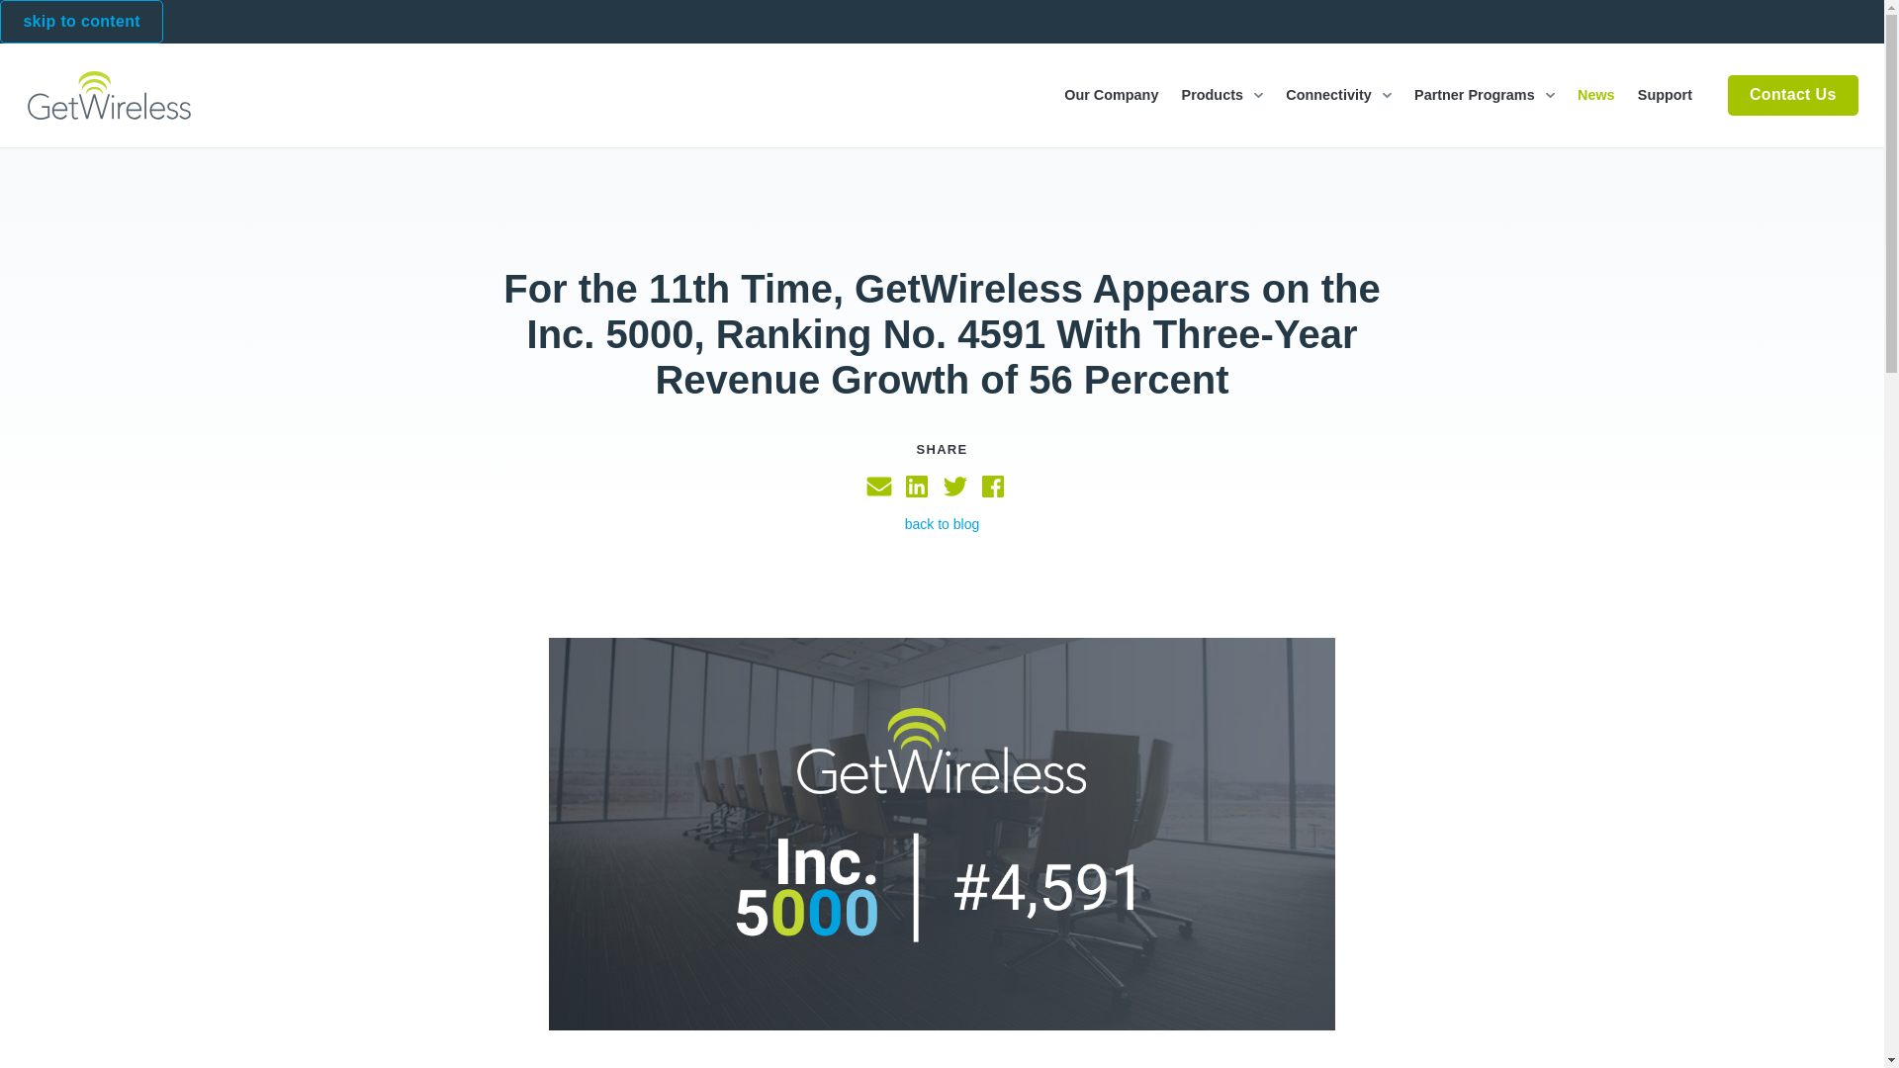  Describe the element at coordinates (1339, 95) in the screenshot. I see `Connectivity` at that location.